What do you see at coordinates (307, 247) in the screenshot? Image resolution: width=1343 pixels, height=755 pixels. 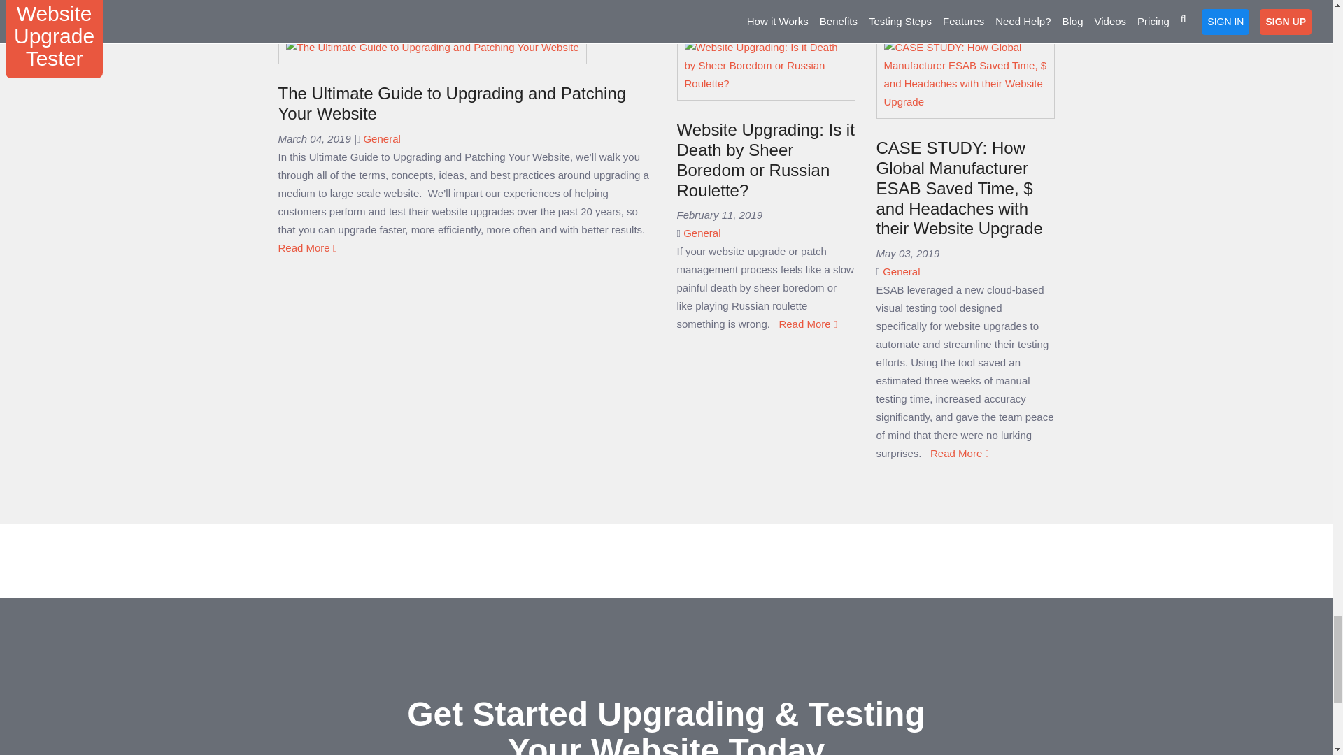 I see `Read More` at bounding box center [307, 247].